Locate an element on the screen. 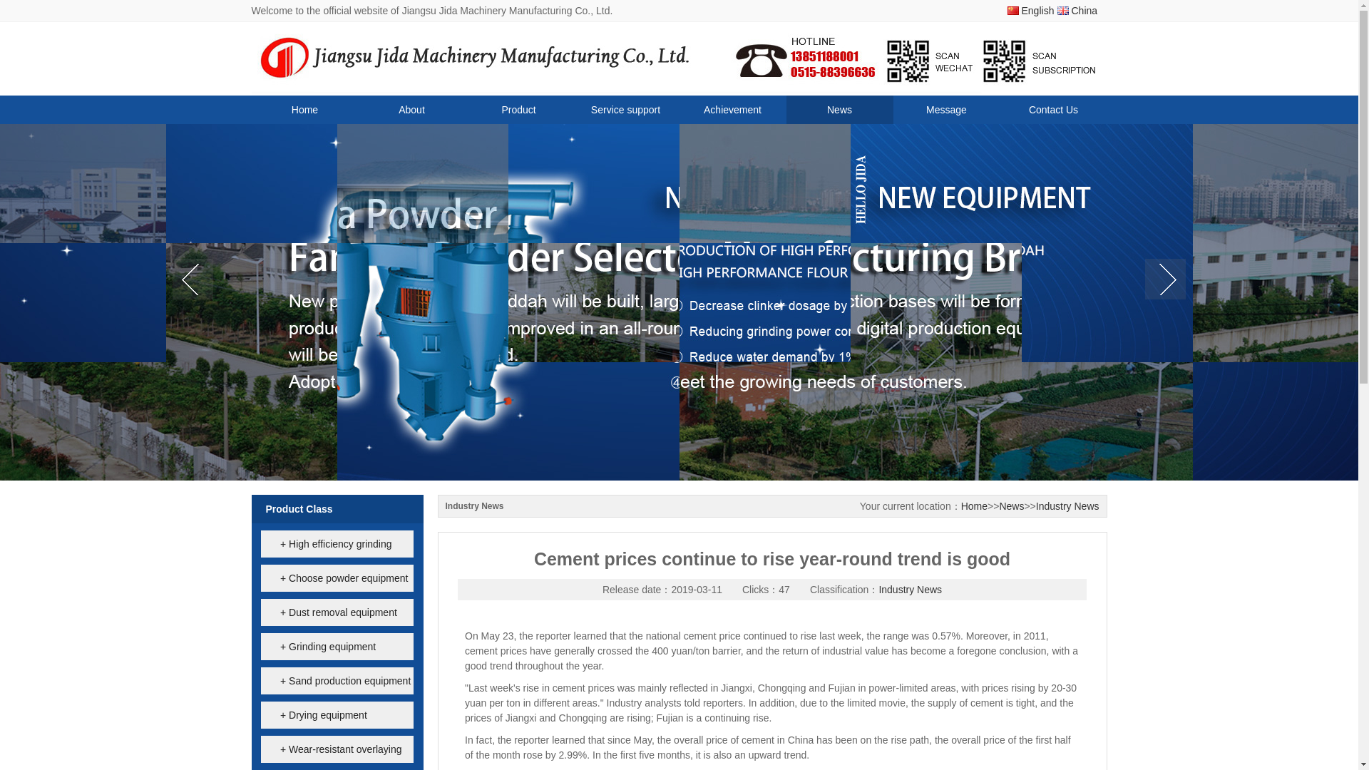 The height and width of the screenshot is (770, 1369). Message is located at coordinates (945, 109).